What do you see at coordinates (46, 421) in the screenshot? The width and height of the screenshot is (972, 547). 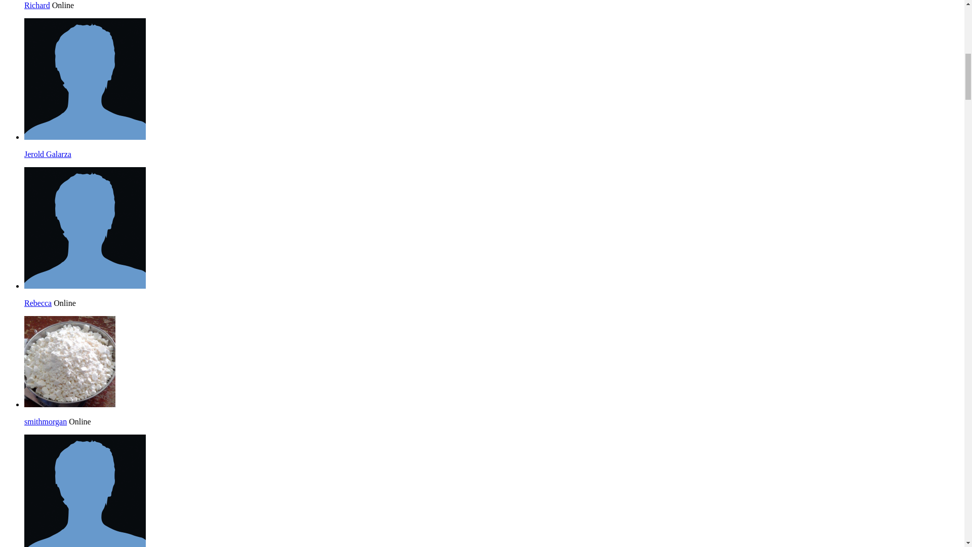 I see `smithmorgan` at bounding box center [46, 421].